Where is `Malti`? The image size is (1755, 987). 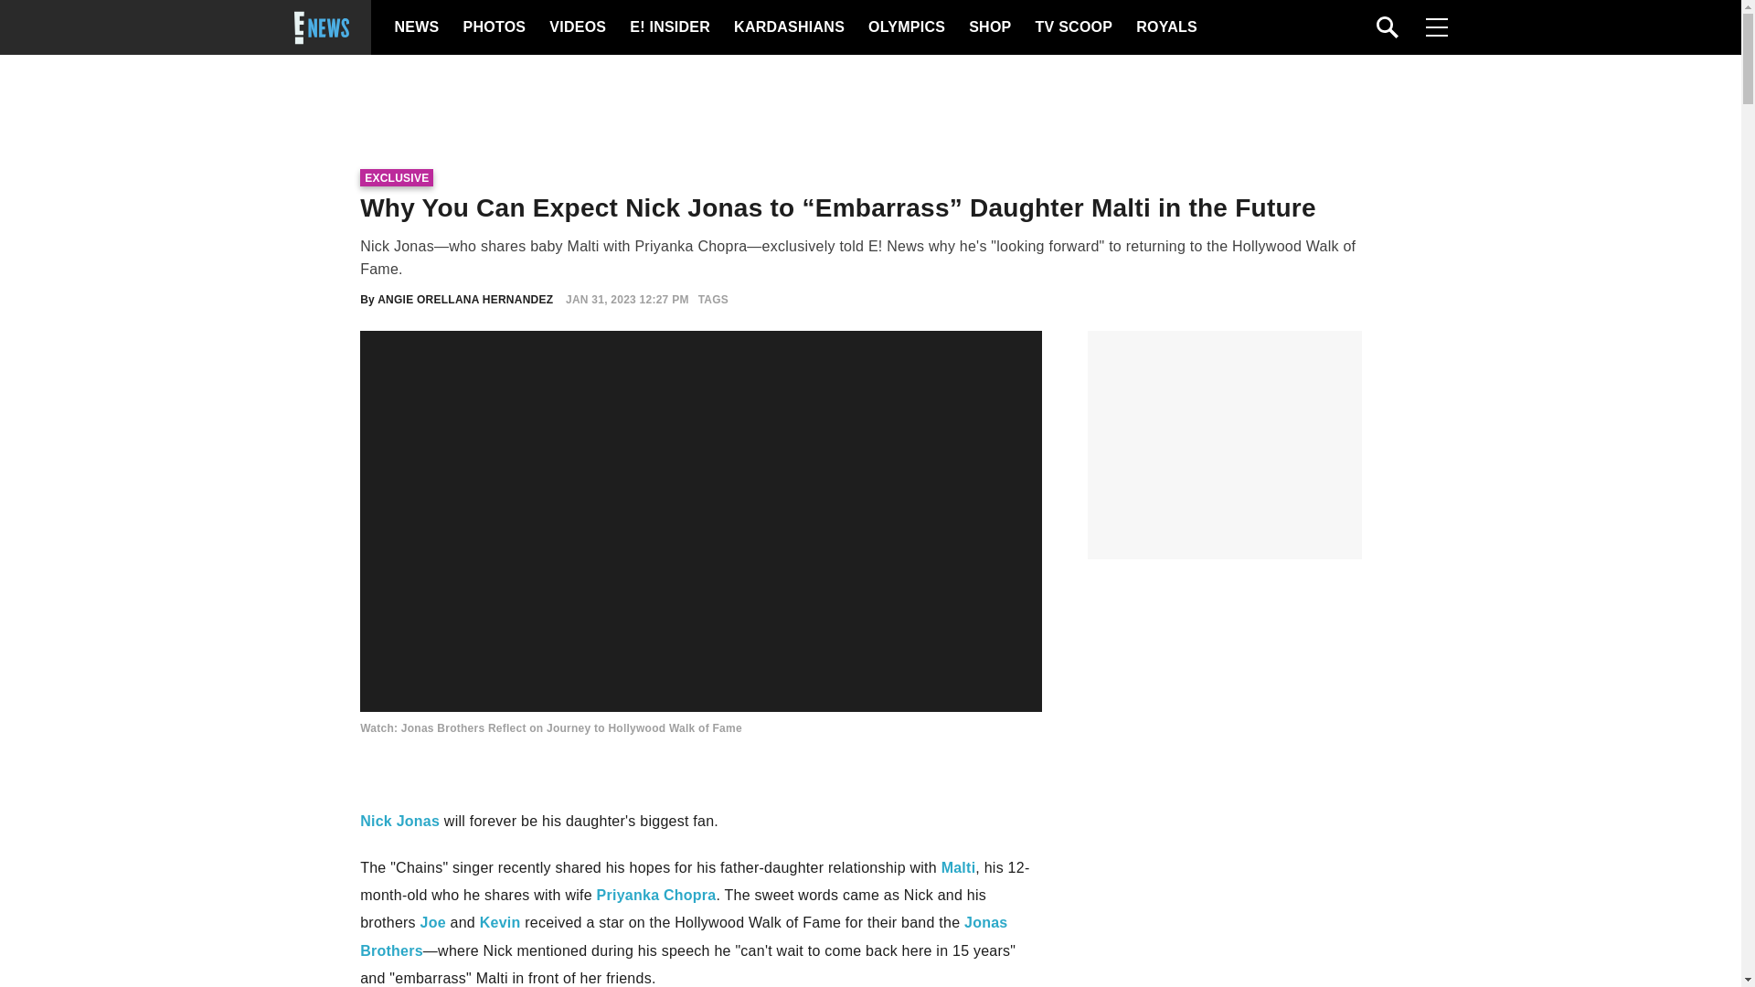
Malti is located at coordinates (958, 866).